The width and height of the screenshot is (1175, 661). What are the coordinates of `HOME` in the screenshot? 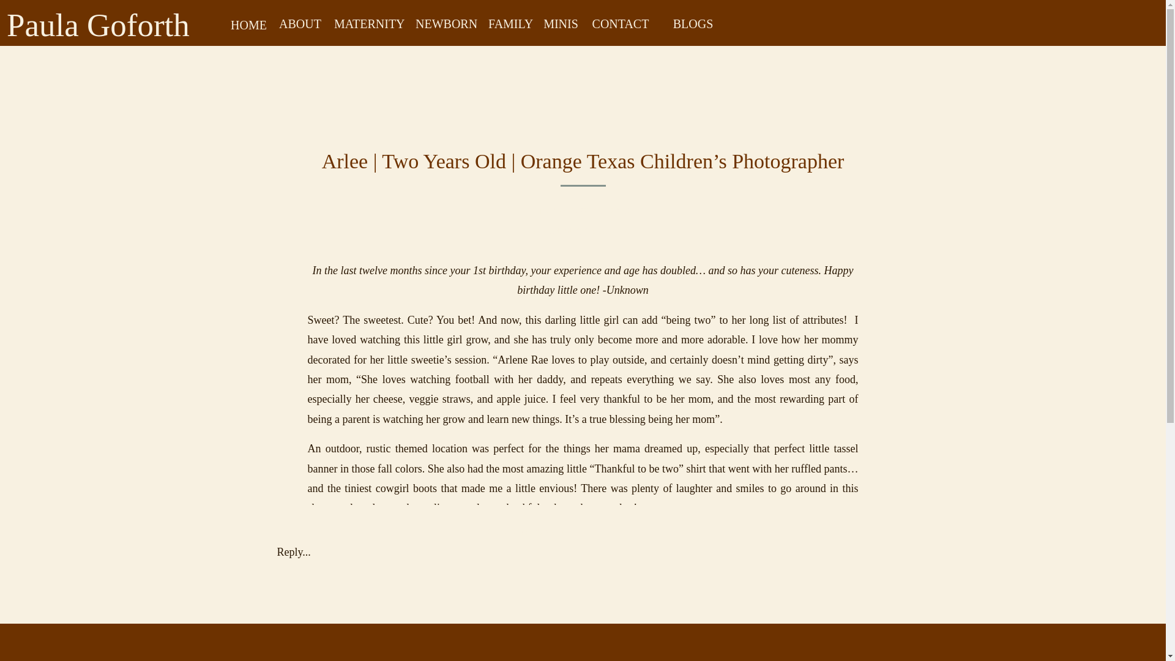 It's located at (248, 23).